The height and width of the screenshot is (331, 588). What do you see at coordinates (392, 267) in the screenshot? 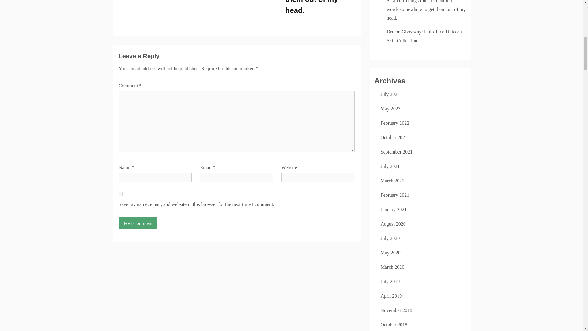
I see `March 2020` at bounding box center [392, 267].